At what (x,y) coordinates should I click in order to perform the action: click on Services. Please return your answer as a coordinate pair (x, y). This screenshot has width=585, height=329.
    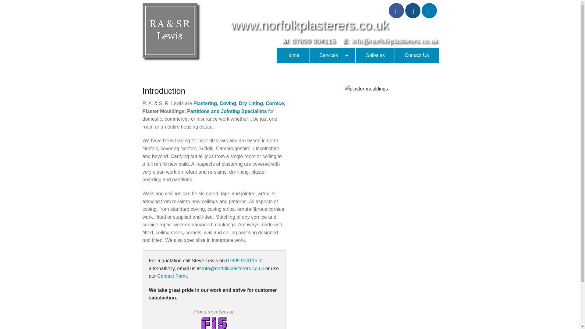
    Looking at the image, I should click on (332, 55).